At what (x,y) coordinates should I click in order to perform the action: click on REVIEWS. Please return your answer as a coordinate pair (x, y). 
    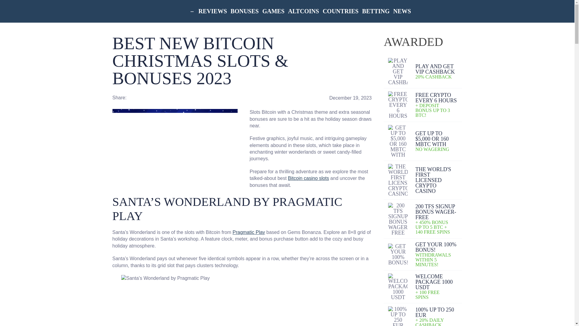
    Looking at the image, I should click on (213, 11).